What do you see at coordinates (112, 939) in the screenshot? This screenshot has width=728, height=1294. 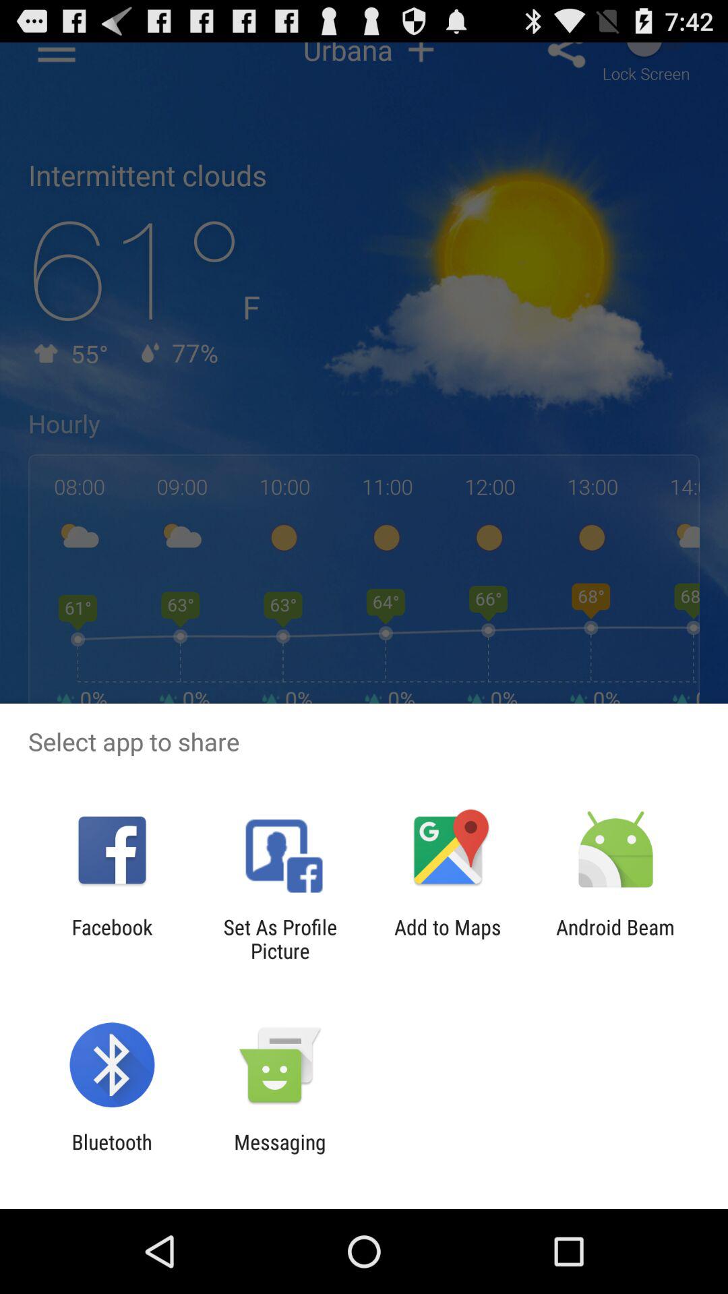 I see `swipe to the facebook app` at bounding box center [112, 939].